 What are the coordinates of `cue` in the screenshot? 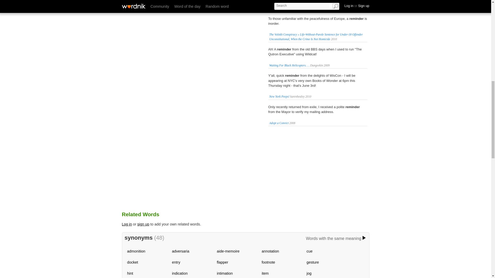 It's located at (309, 251).